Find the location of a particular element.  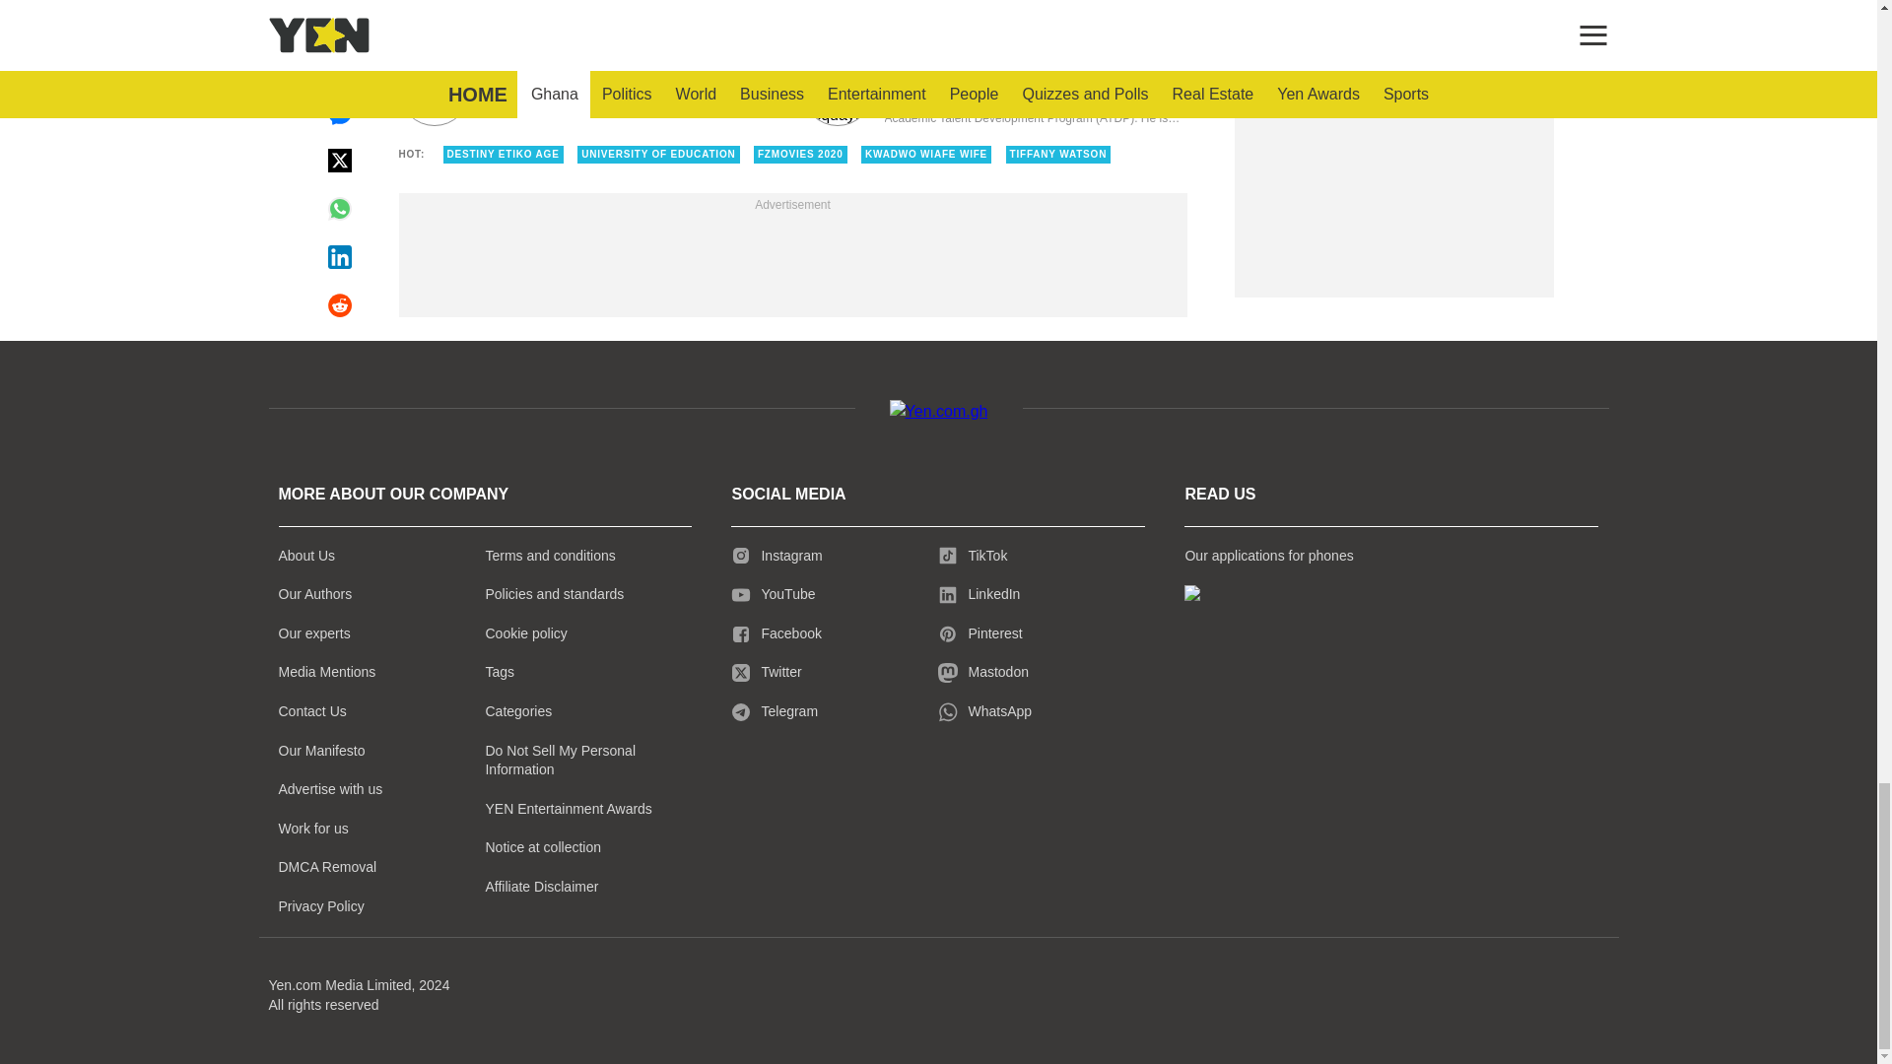

Author page is located at coordinates (995, 91).